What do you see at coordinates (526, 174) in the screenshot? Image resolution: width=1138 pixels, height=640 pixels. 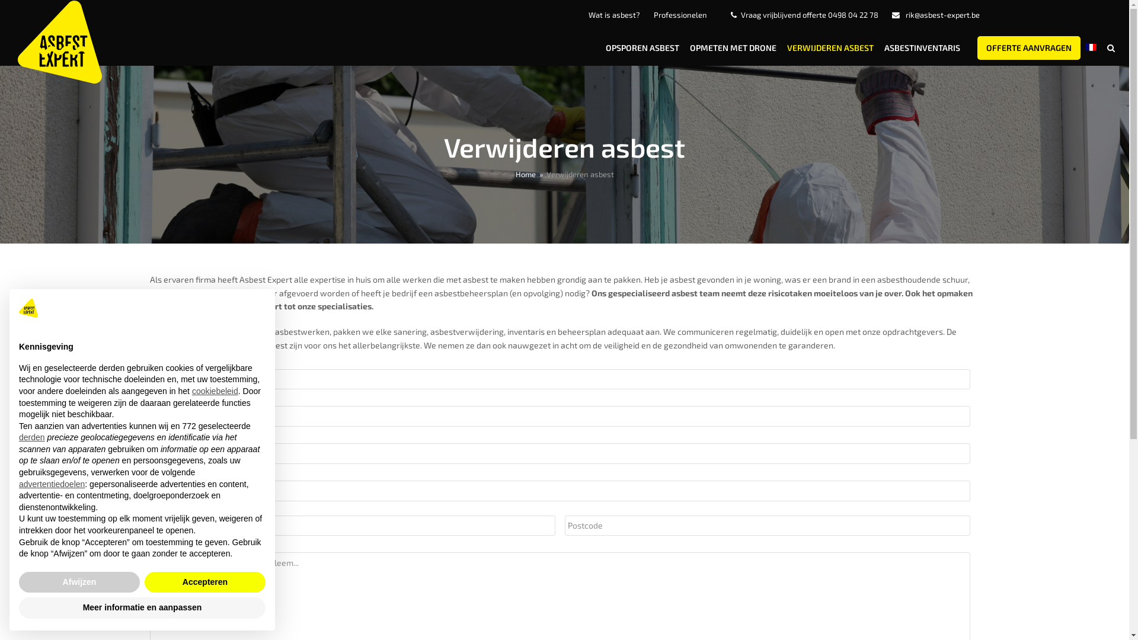 I see `Home` at bounding box center [526, 174].